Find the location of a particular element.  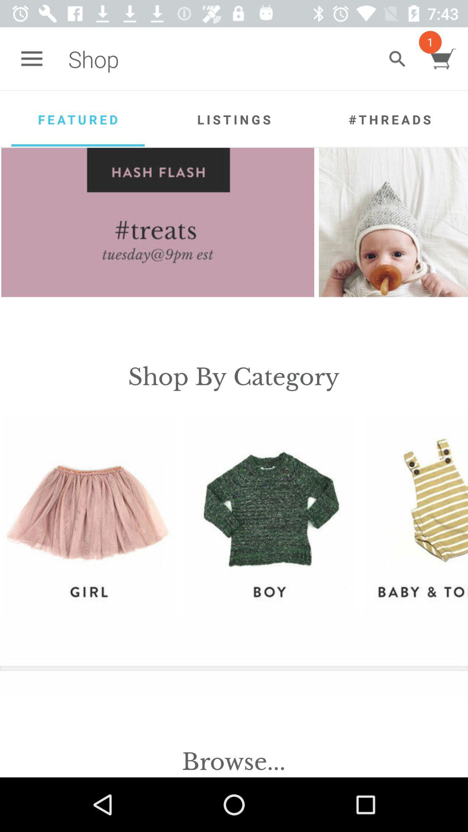

open hash flash is located at coordinates (158, 222).